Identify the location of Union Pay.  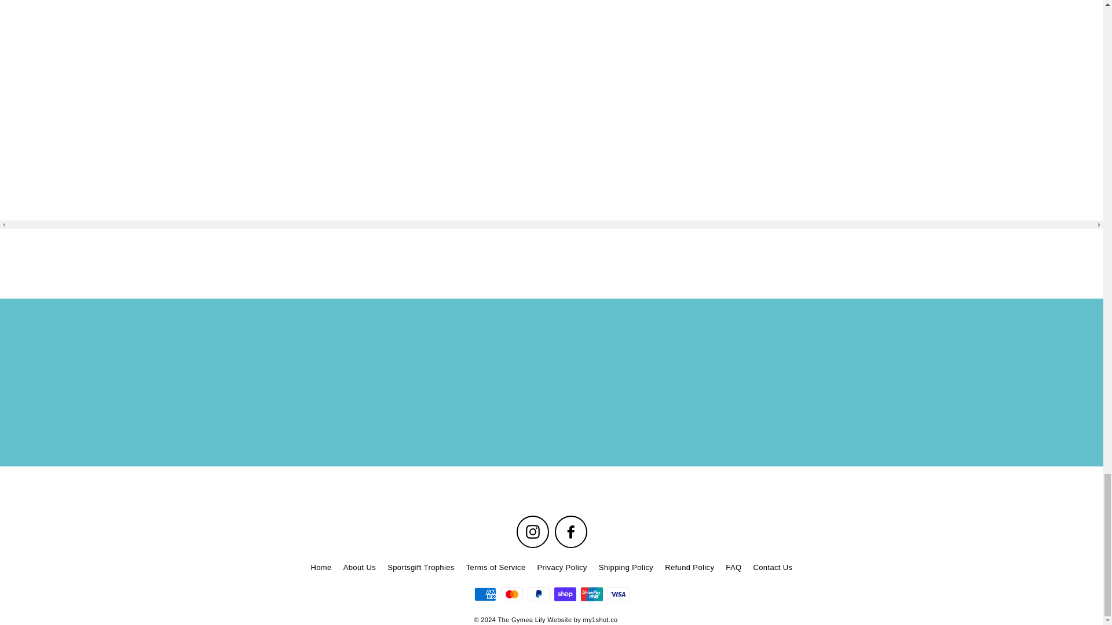
(591, 594).